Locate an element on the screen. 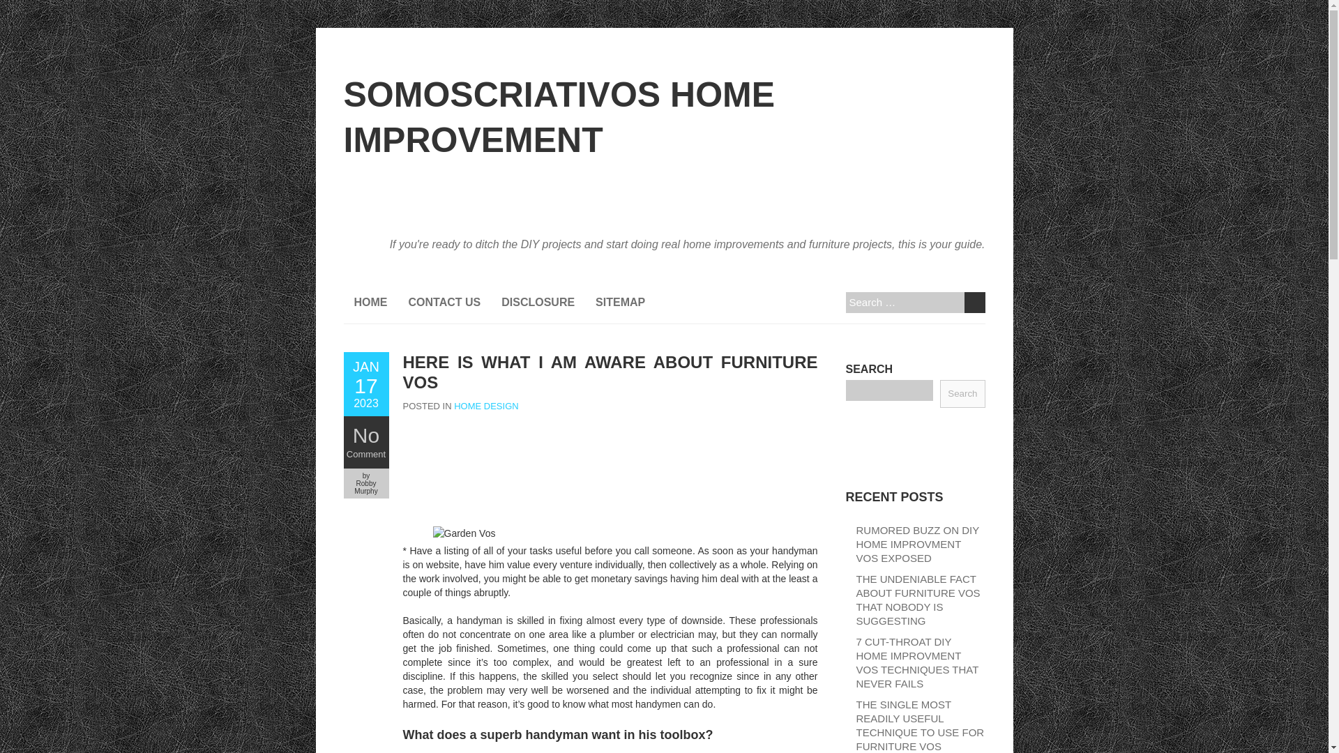 Image resolution: width=1339 pixels, height=753 pixels. CONTACT US is located at coordinates (444, 303).